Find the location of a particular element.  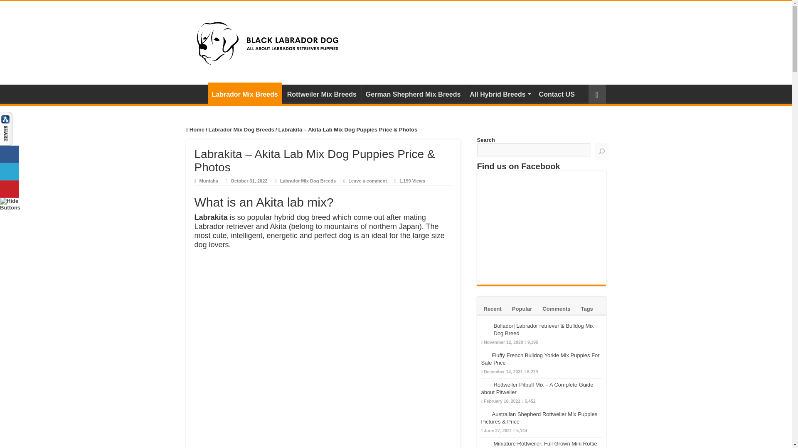

Muntaha is located at coordinates (209, 180).